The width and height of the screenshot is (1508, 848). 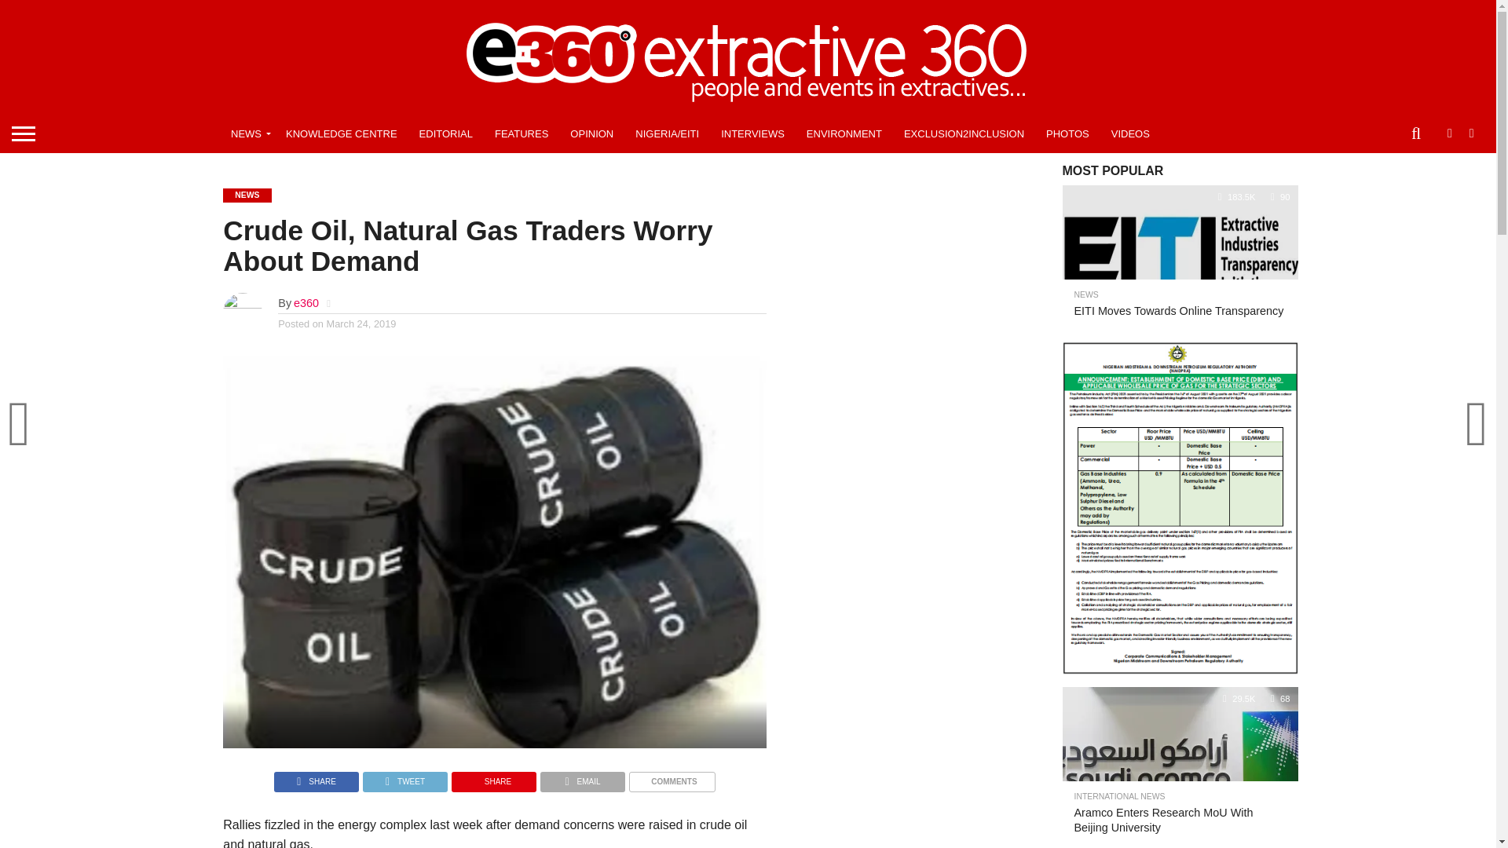 What do you see at coordinates (752, 133) in the screenshot?
I see `INTERVIEWS` at bounding box center [752, 133].